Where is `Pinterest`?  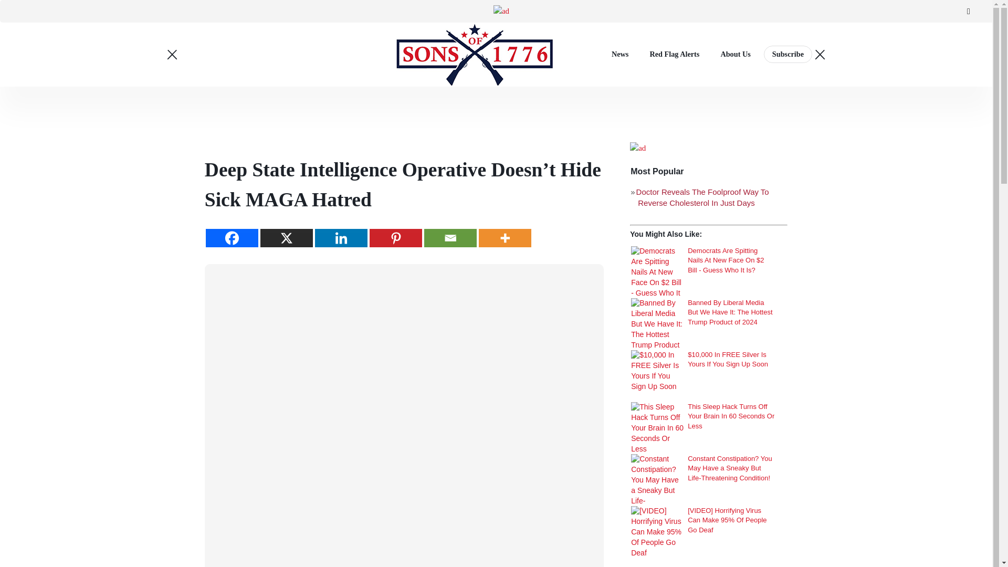
Pinterest is located at coordinates (396, 238).